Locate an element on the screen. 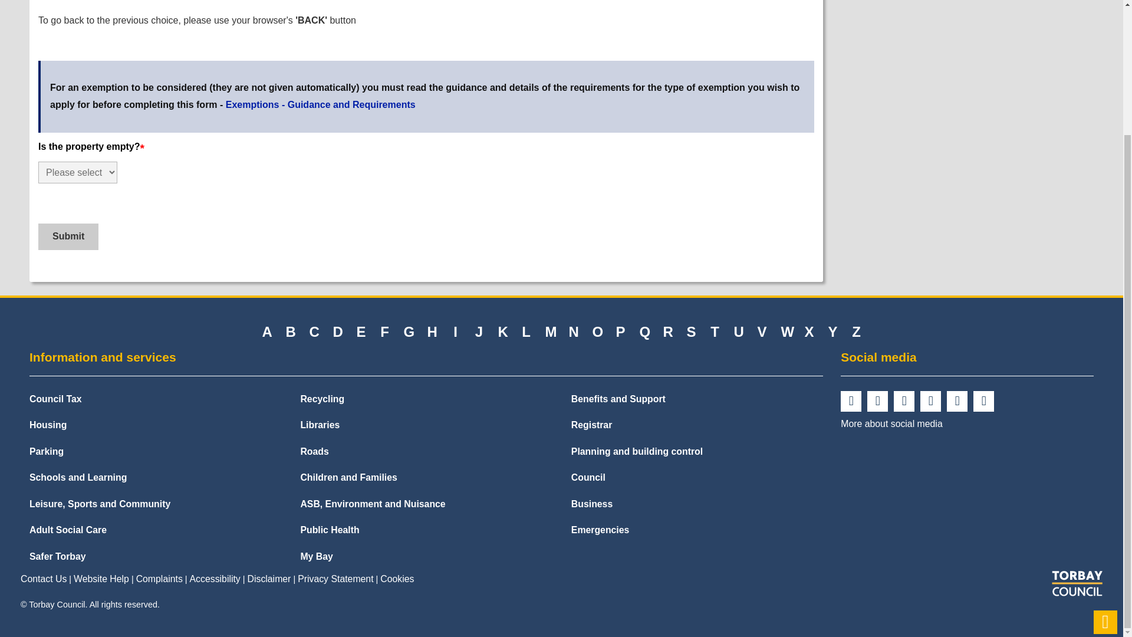  Submit is located at coordinates (68, 237).